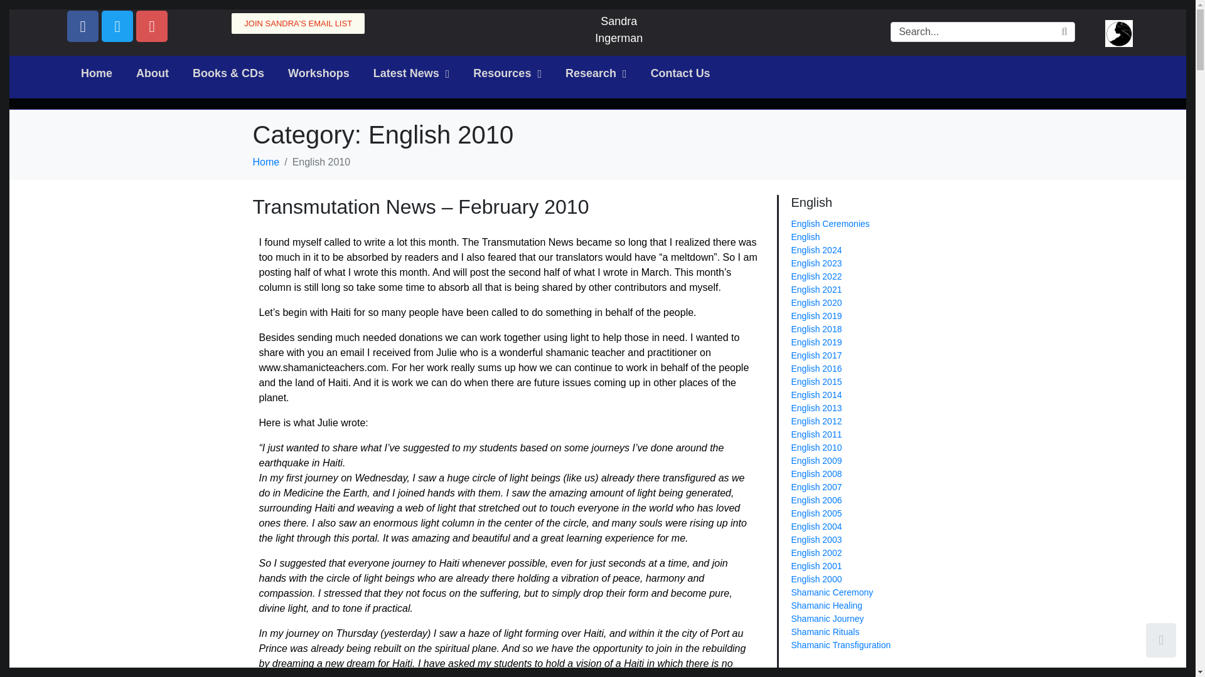 The height and width of the screenshot is (677, 1205). What do you see at coordinates (297, 23) in the screenshot?
I see `JOIN SANDRA'S EMAIL LIST` at bounding box center [297, 23].